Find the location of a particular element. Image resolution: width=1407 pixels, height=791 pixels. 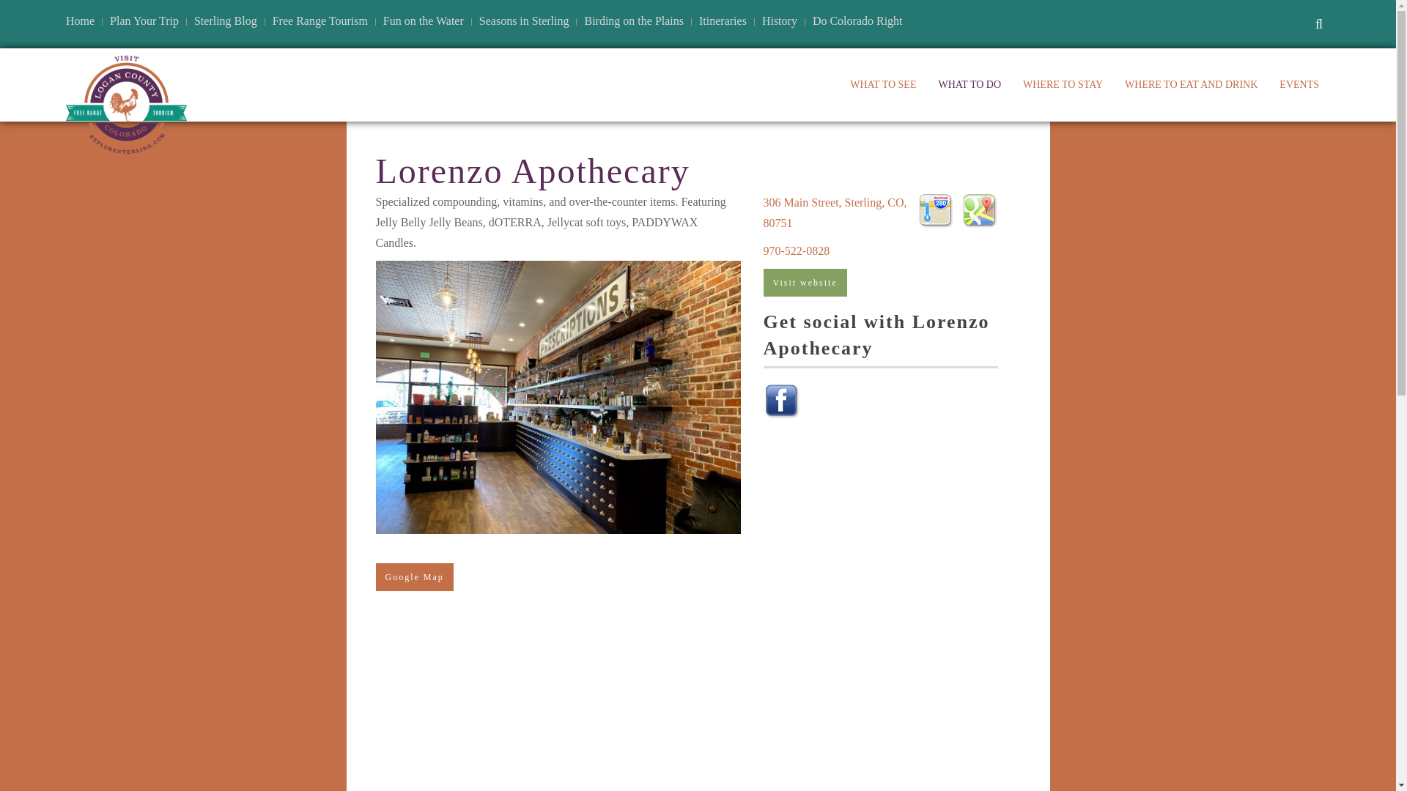

Visit website is located at coordinates (805, 283).